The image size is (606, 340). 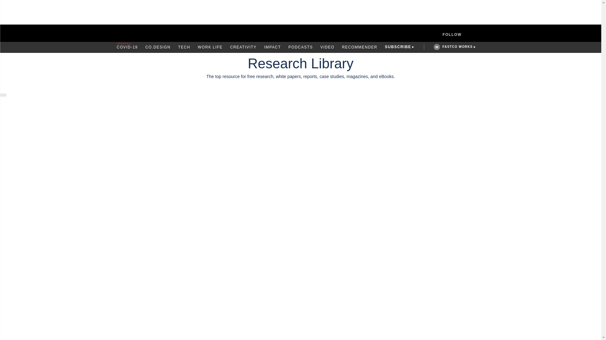 What do you see at coordinates (398, 47) in the screenshot?
I see `SUBSCRIBE` at bounding box center [398, 47].